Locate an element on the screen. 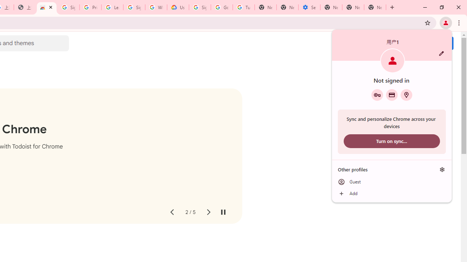 The image size is (467, 262). Manage profiles is located at coordinates (442, 169).